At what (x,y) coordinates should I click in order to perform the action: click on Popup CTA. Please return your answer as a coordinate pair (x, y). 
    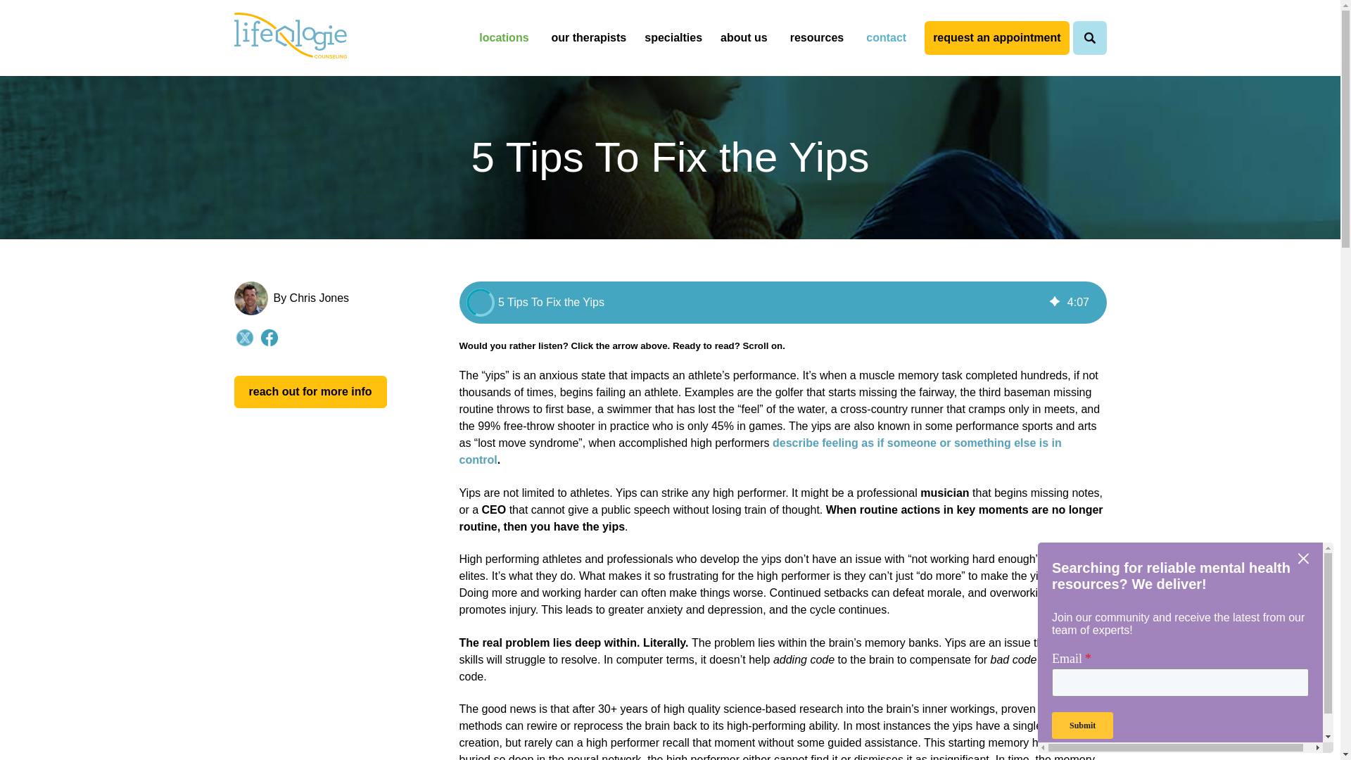
    Looking at the image, I should click on (1185, 647).